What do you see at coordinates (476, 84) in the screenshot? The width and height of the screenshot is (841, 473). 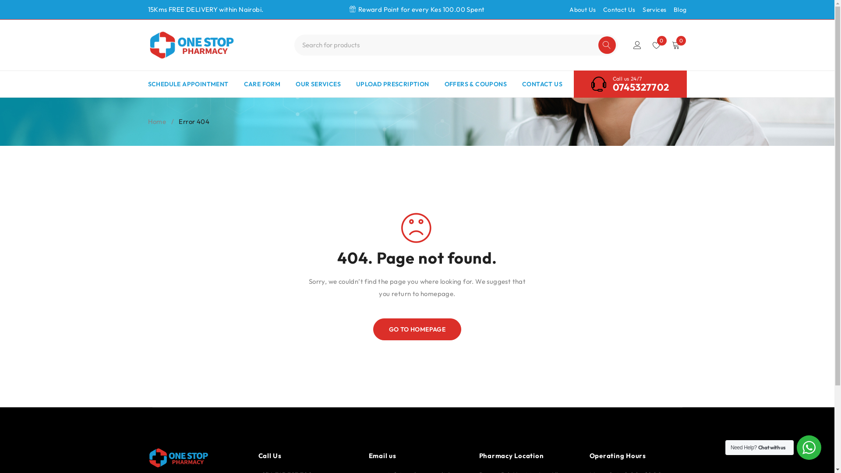 I see `OFFERS & COUPONS` at bounding box center [476, 84].